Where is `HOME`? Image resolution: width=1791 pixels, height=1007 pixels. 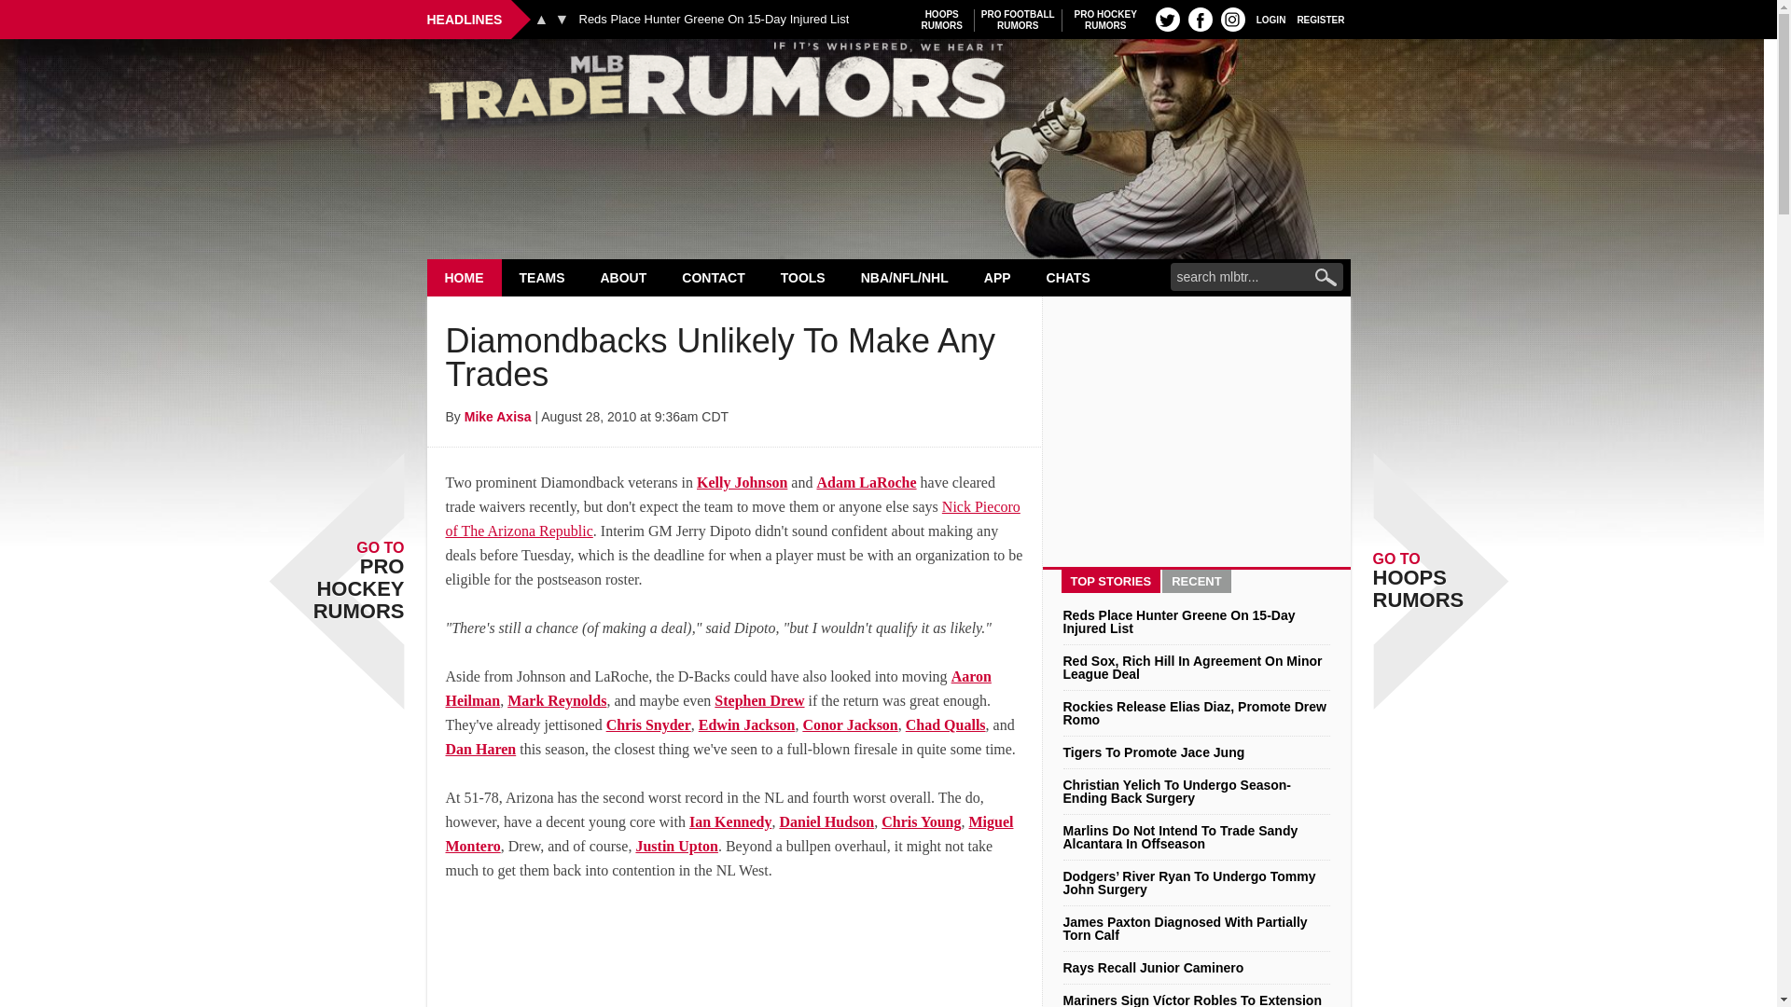
HOME is located at coordinates (1321, 19).